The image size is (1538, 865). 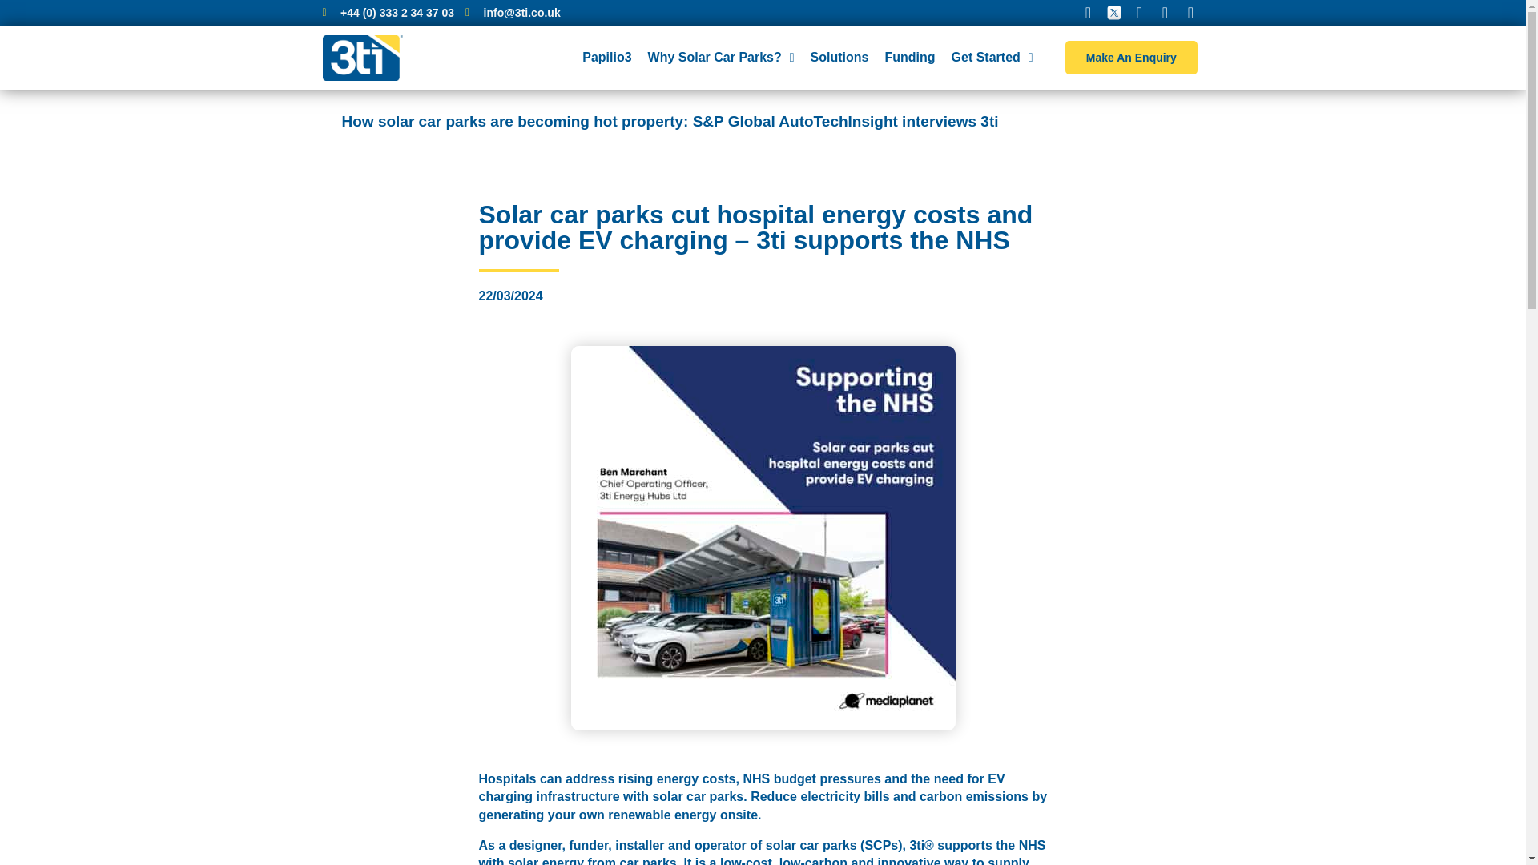 I want to click on Linkedin, so click(x=1165, y=13).